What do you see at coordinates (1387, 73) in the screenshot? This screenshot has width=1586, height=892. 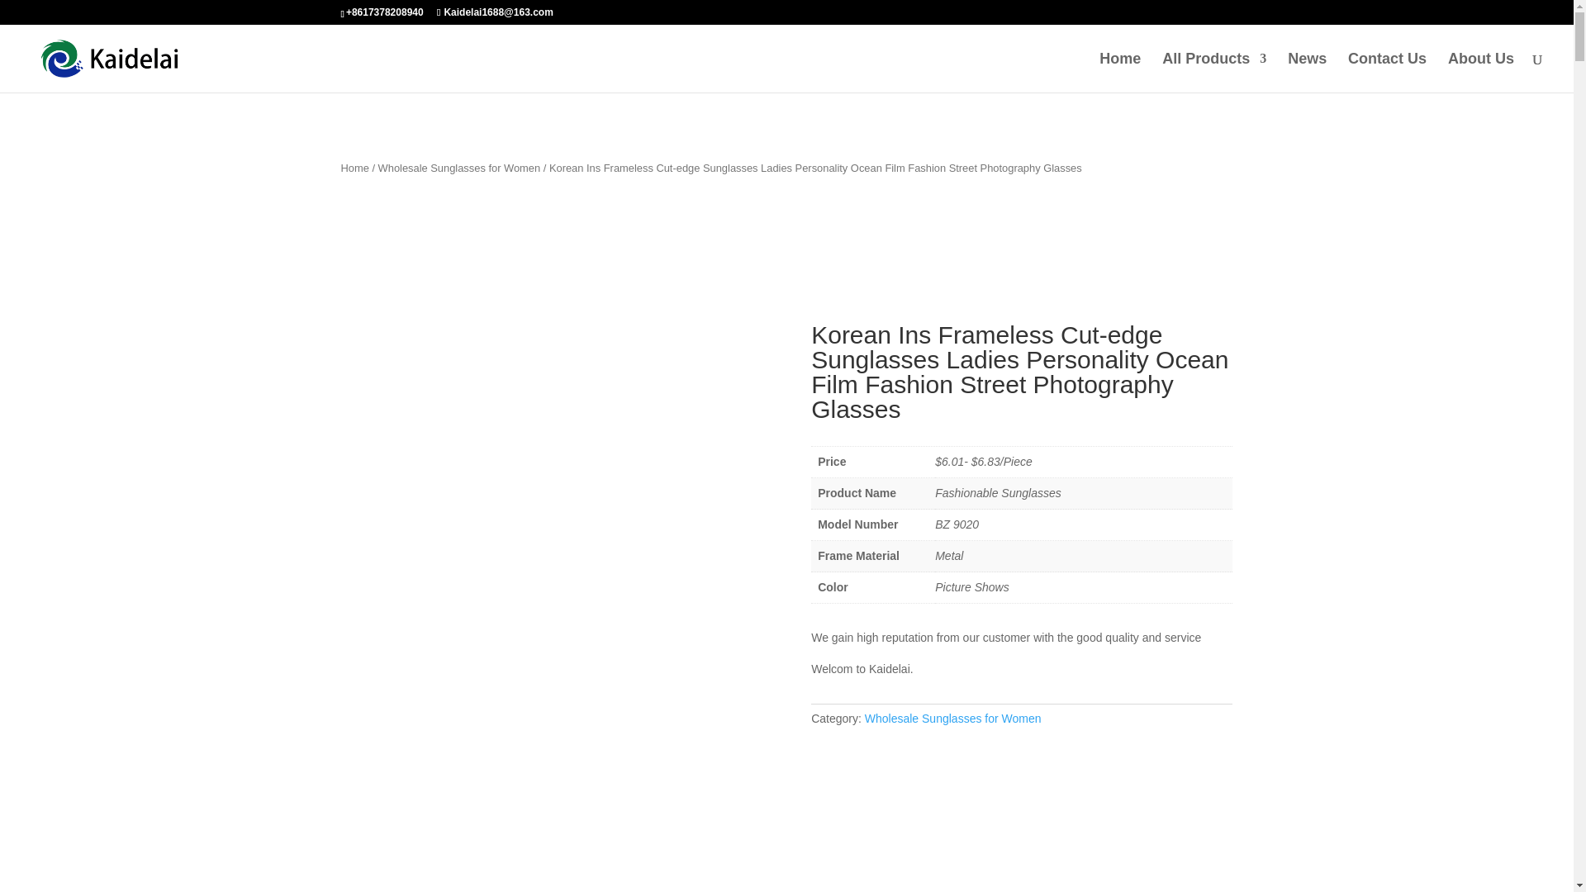 I see `Contact Us` at bounding box center [1387, 73].